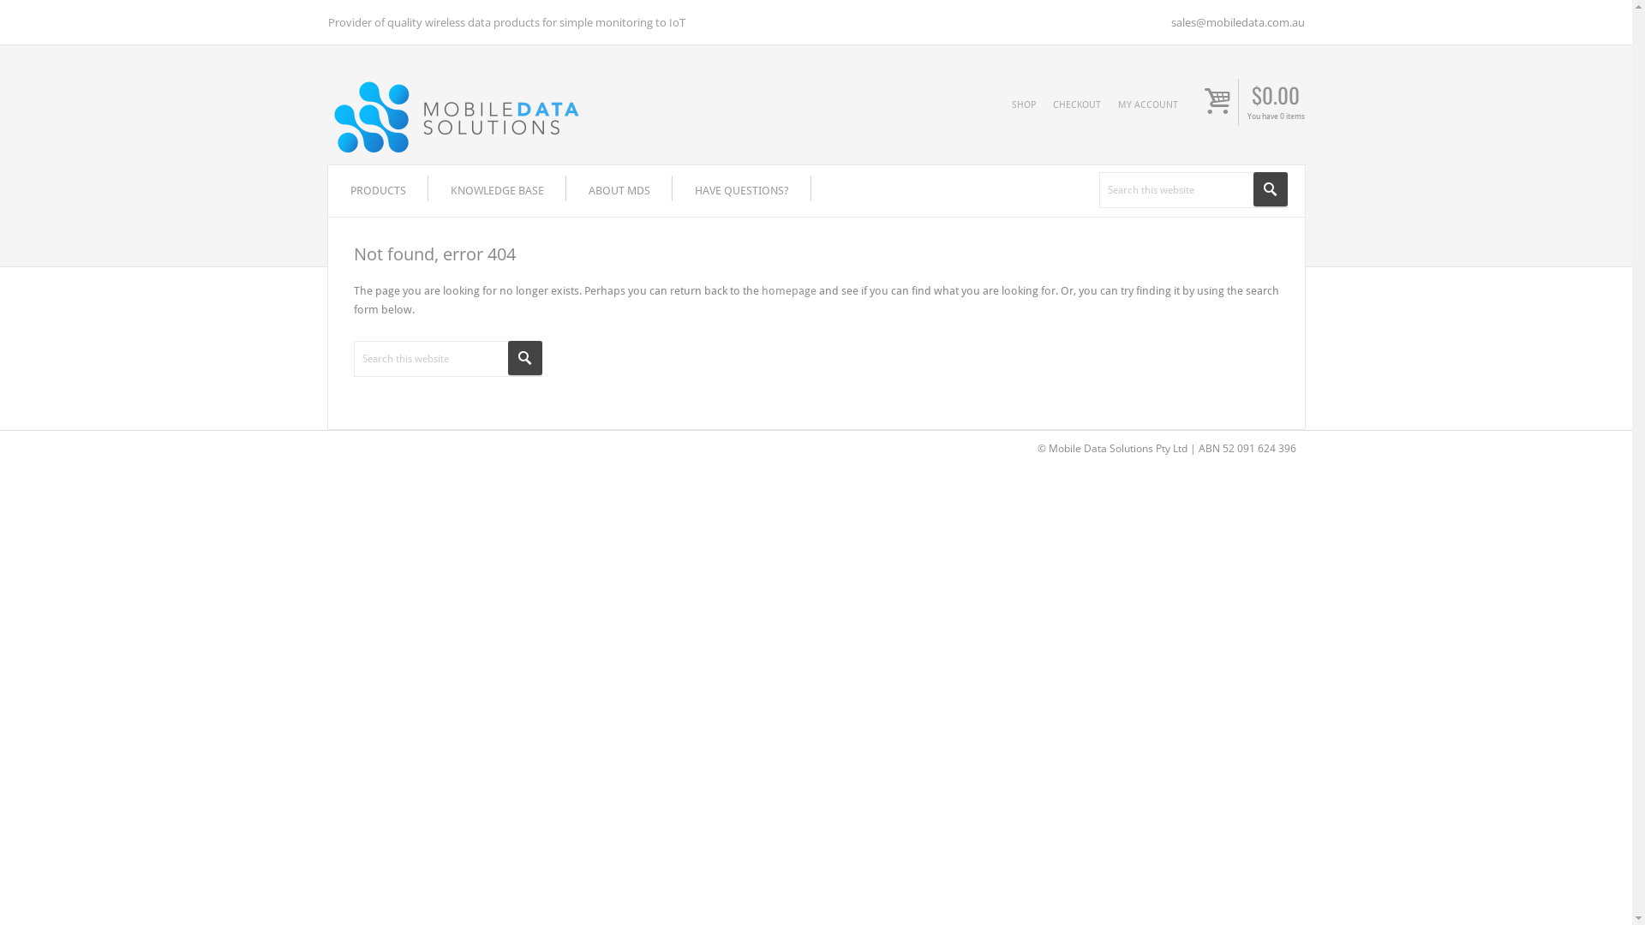  Describe the element at coordinates (1218, 104) in the screenshot. I see `i` at that location.